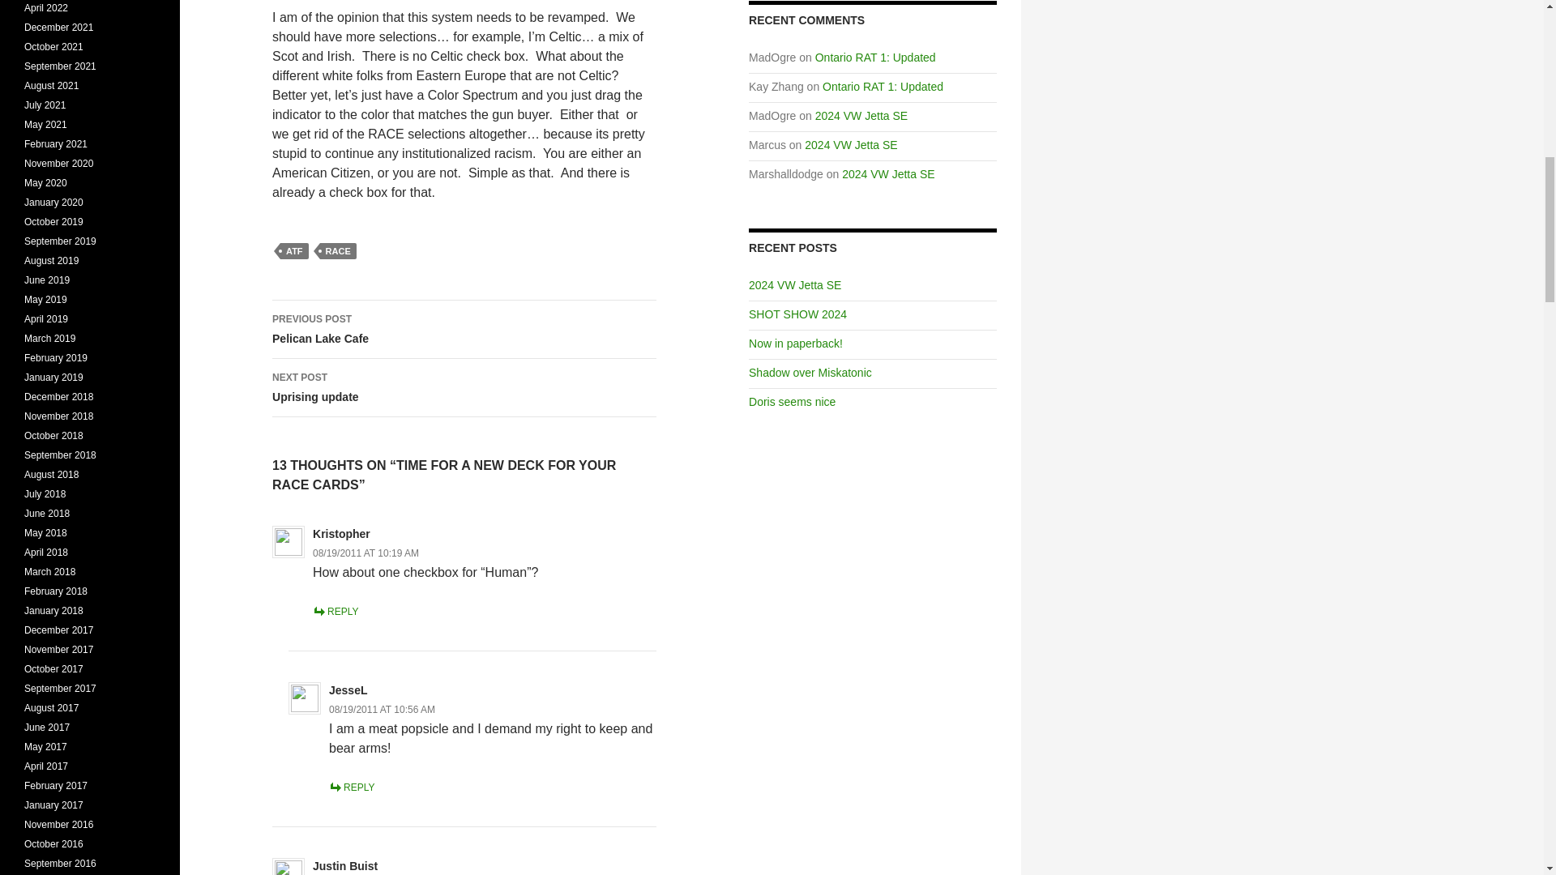 This screenshot has height=875, width=1556. What do you see at coordinates (345, 865) in the screenshot?
I see `Justin Buist` at bounding box center [345, 865].